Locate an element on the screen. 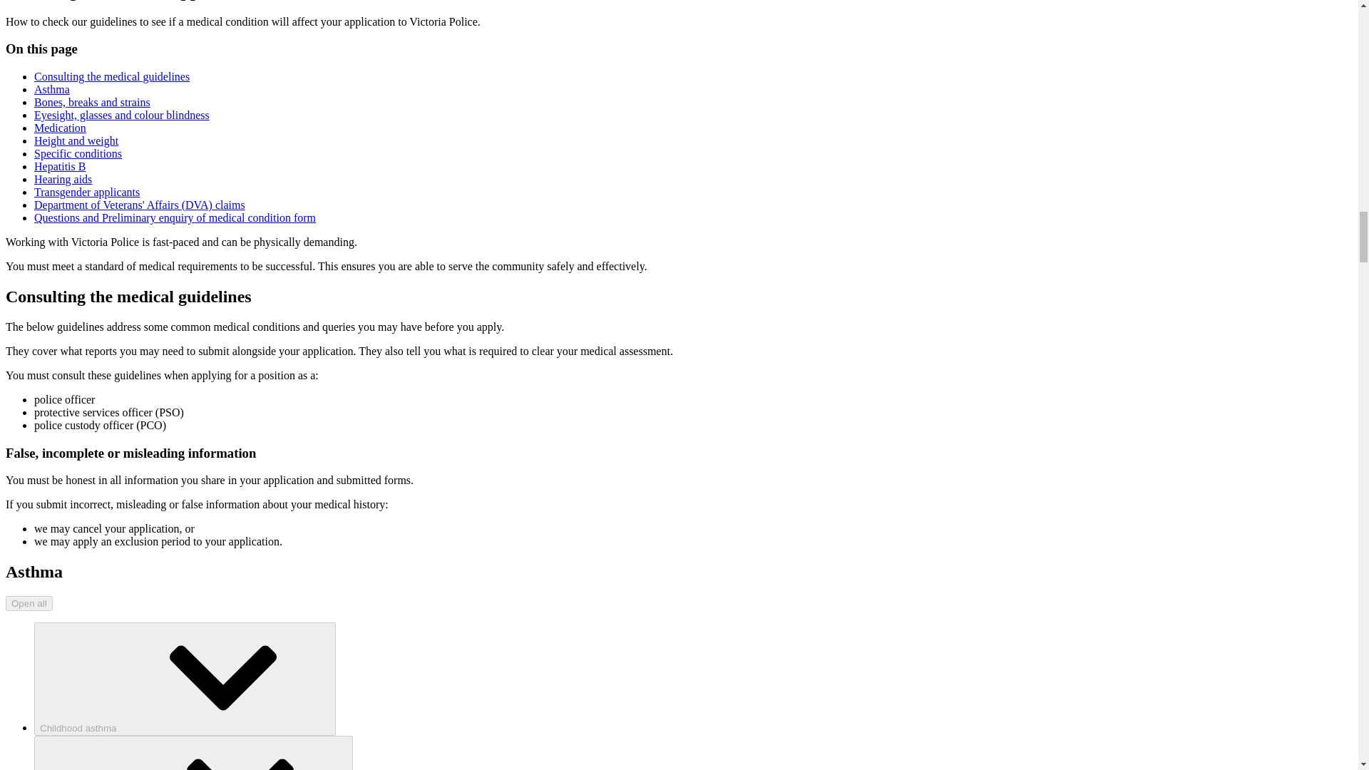 This screenshot has width=1369, height=770. Specific conditions is located at coordinates (78, 153).